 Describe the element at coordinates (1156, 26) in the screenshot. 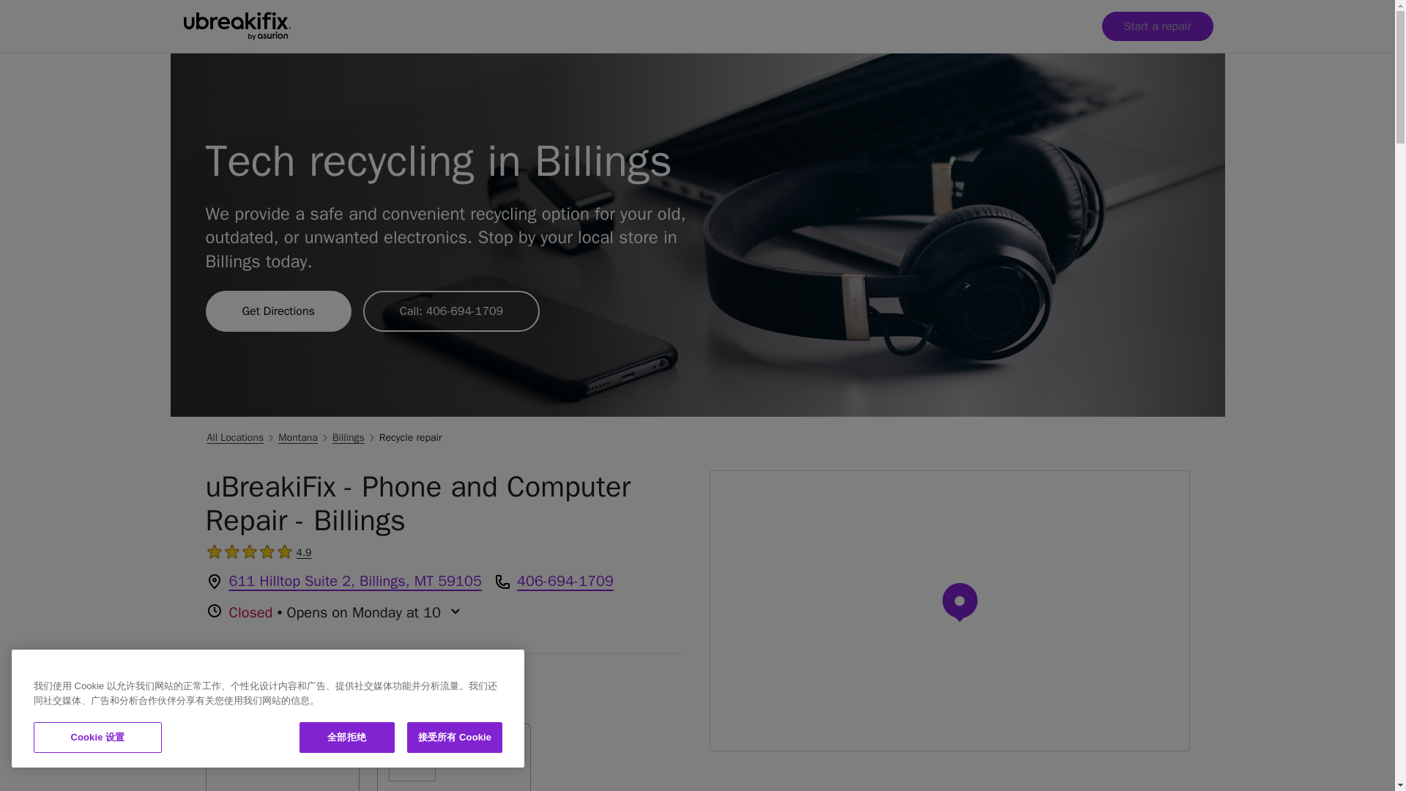

I see `Start a repair` at that location.